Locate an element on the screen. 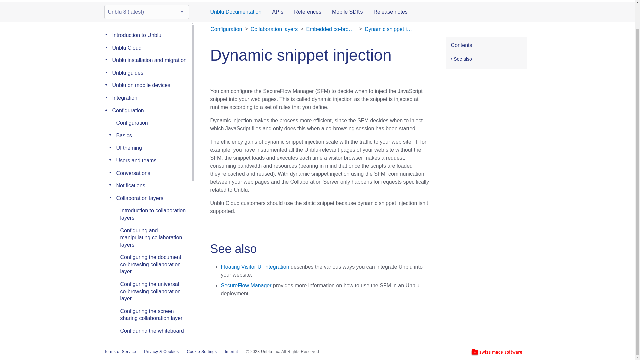 The image size is (640, 360). Introduction to Unblu is located at coordinates (137, 35).